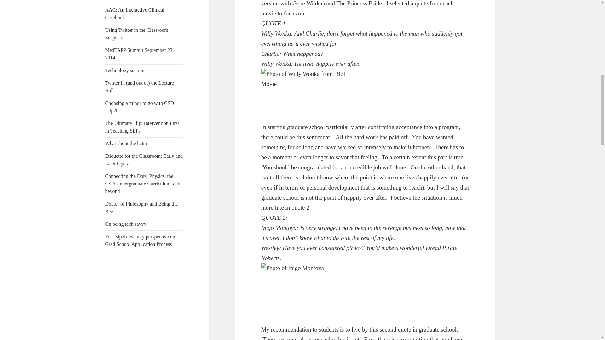 This screenshot has width=605, height=340. What do you see at coordinates (142, 127) in the screenshot?
I see `The Ultimate Flip: Intervention First in Teaching SLPs` at bounding box center [142, 127].